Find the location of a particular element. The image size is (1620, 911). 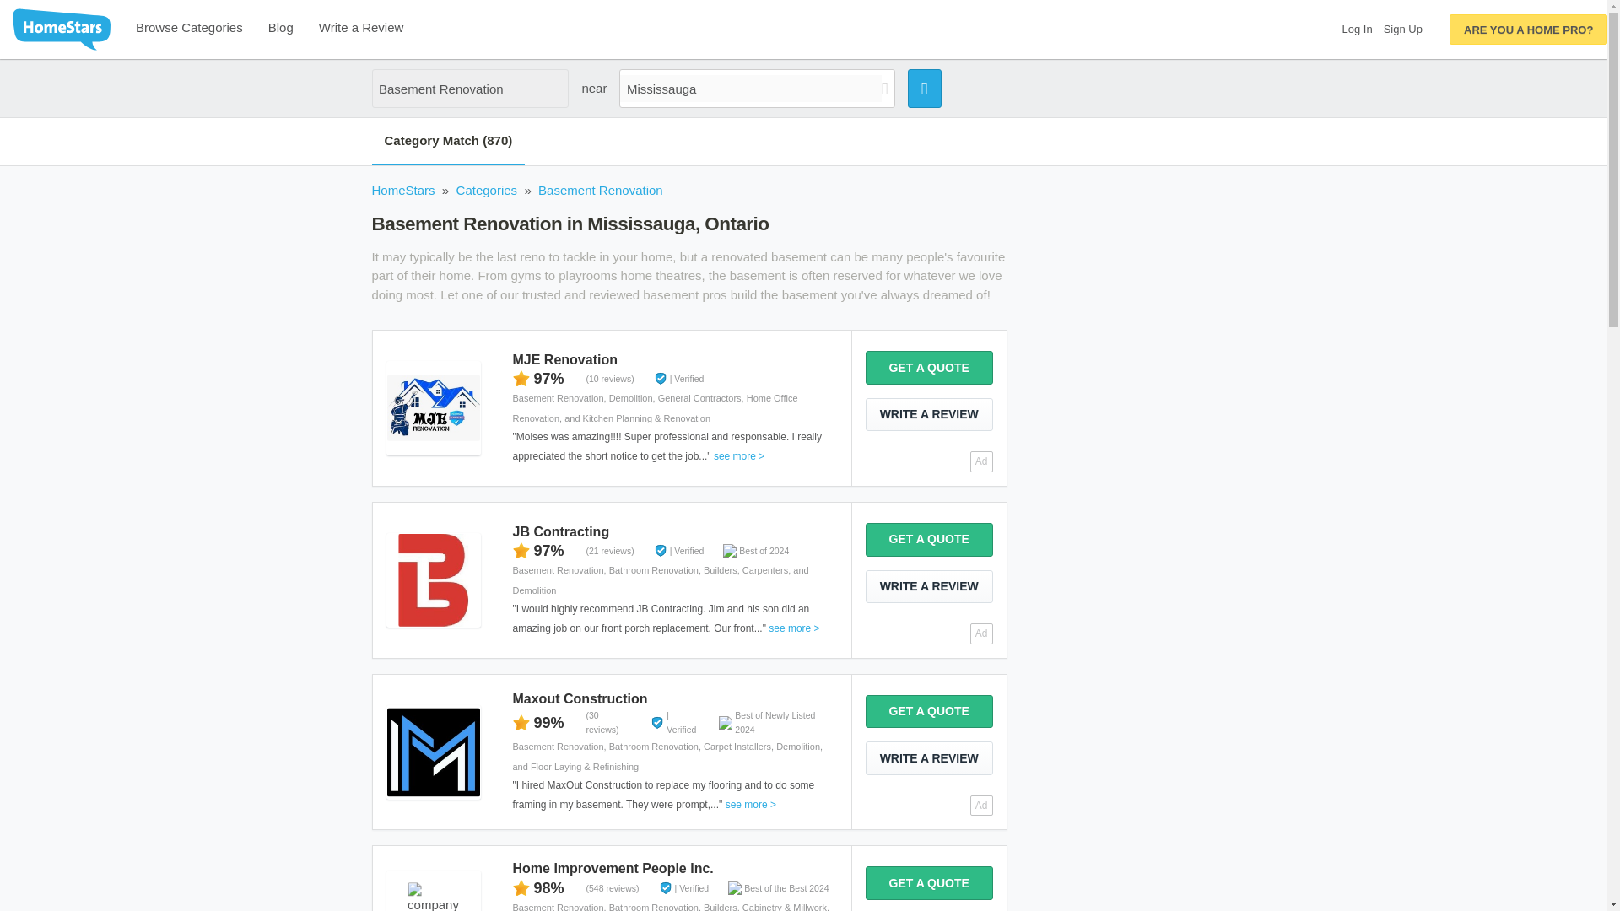

Categories is located at coordinates (488, 191).